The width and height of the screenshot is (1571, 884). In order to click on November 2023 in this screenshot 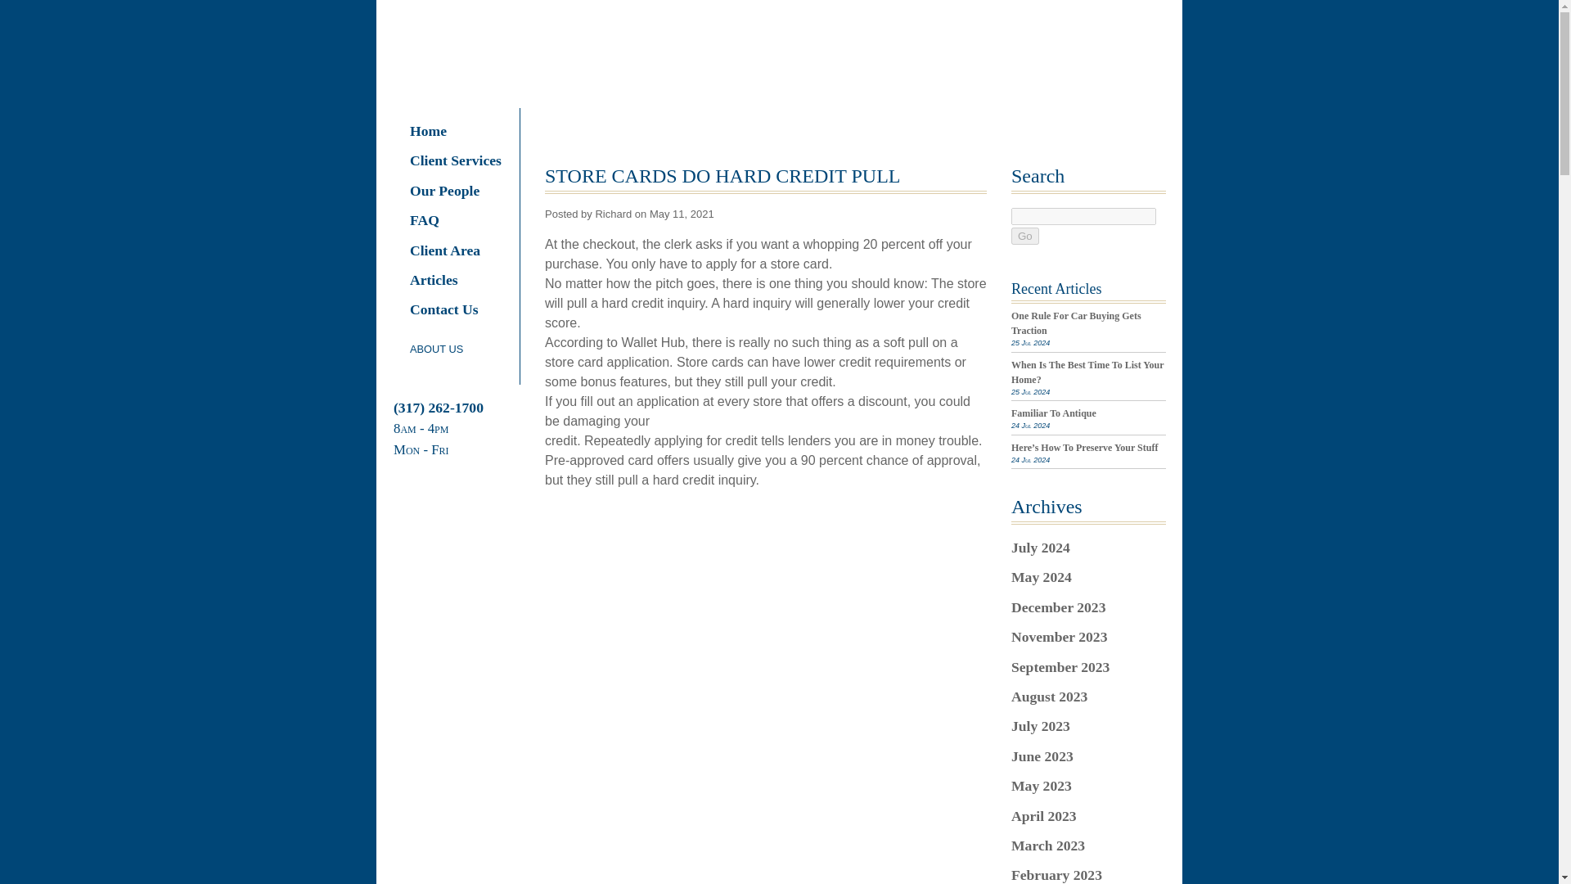, I will do `click(1059, 637)`.